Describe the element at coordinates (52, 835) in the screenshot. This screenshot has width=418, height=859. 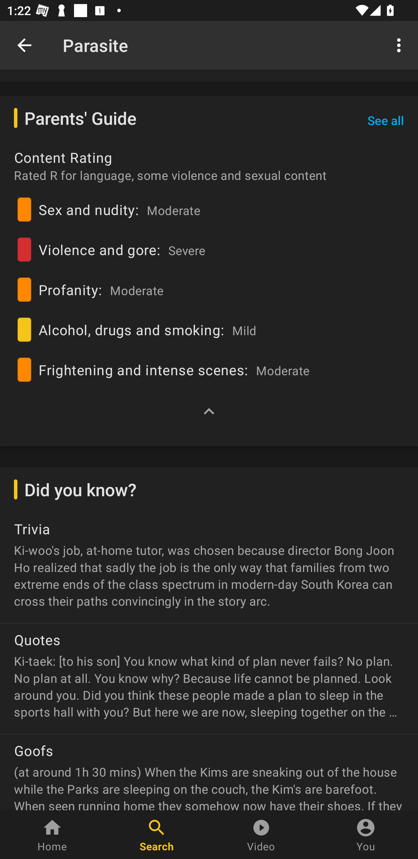
I see `Home` at that location.